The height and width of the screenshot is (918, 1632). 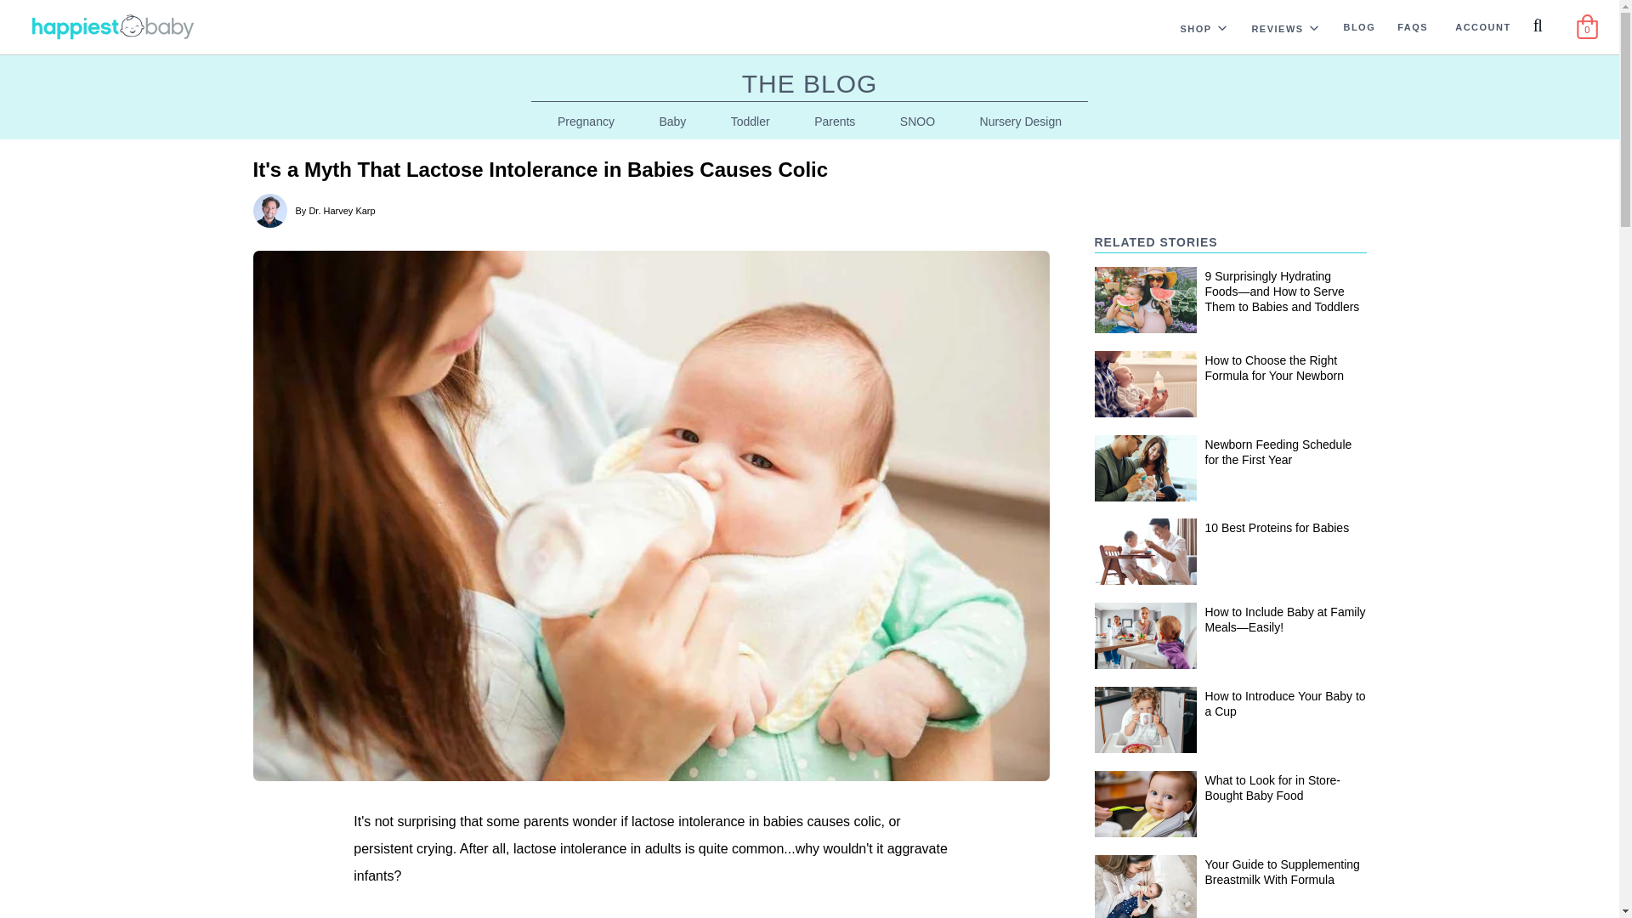 What do you see at coordinates (1412, 25) in the screenshot?
I see `FAQS` at bounding box center [1412, 25].